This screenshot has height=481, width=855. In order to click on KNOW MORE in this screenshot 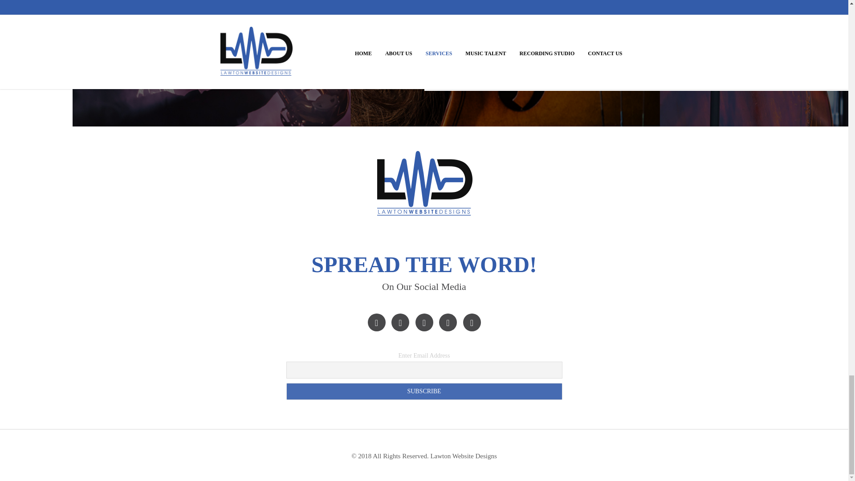, I will do `click(531, 33)`.